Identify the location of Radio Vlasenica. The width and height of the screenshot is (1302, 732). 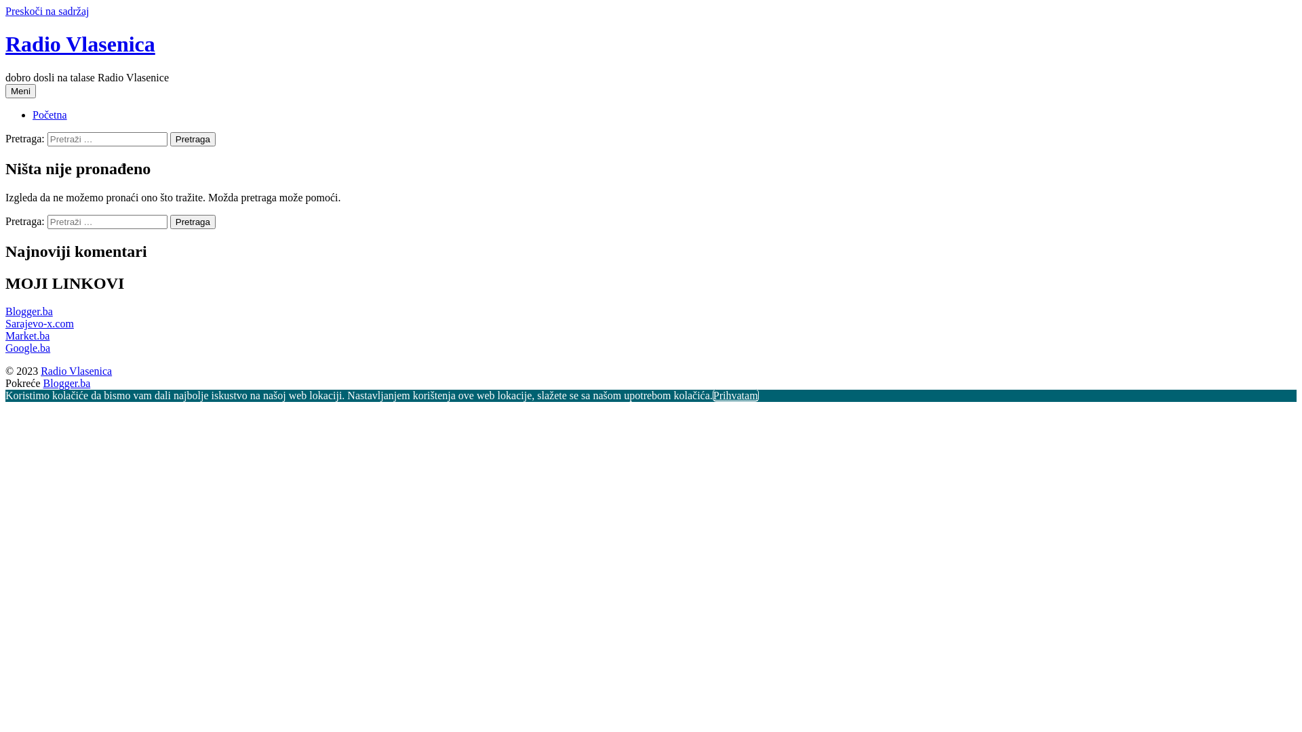
(80, 44).